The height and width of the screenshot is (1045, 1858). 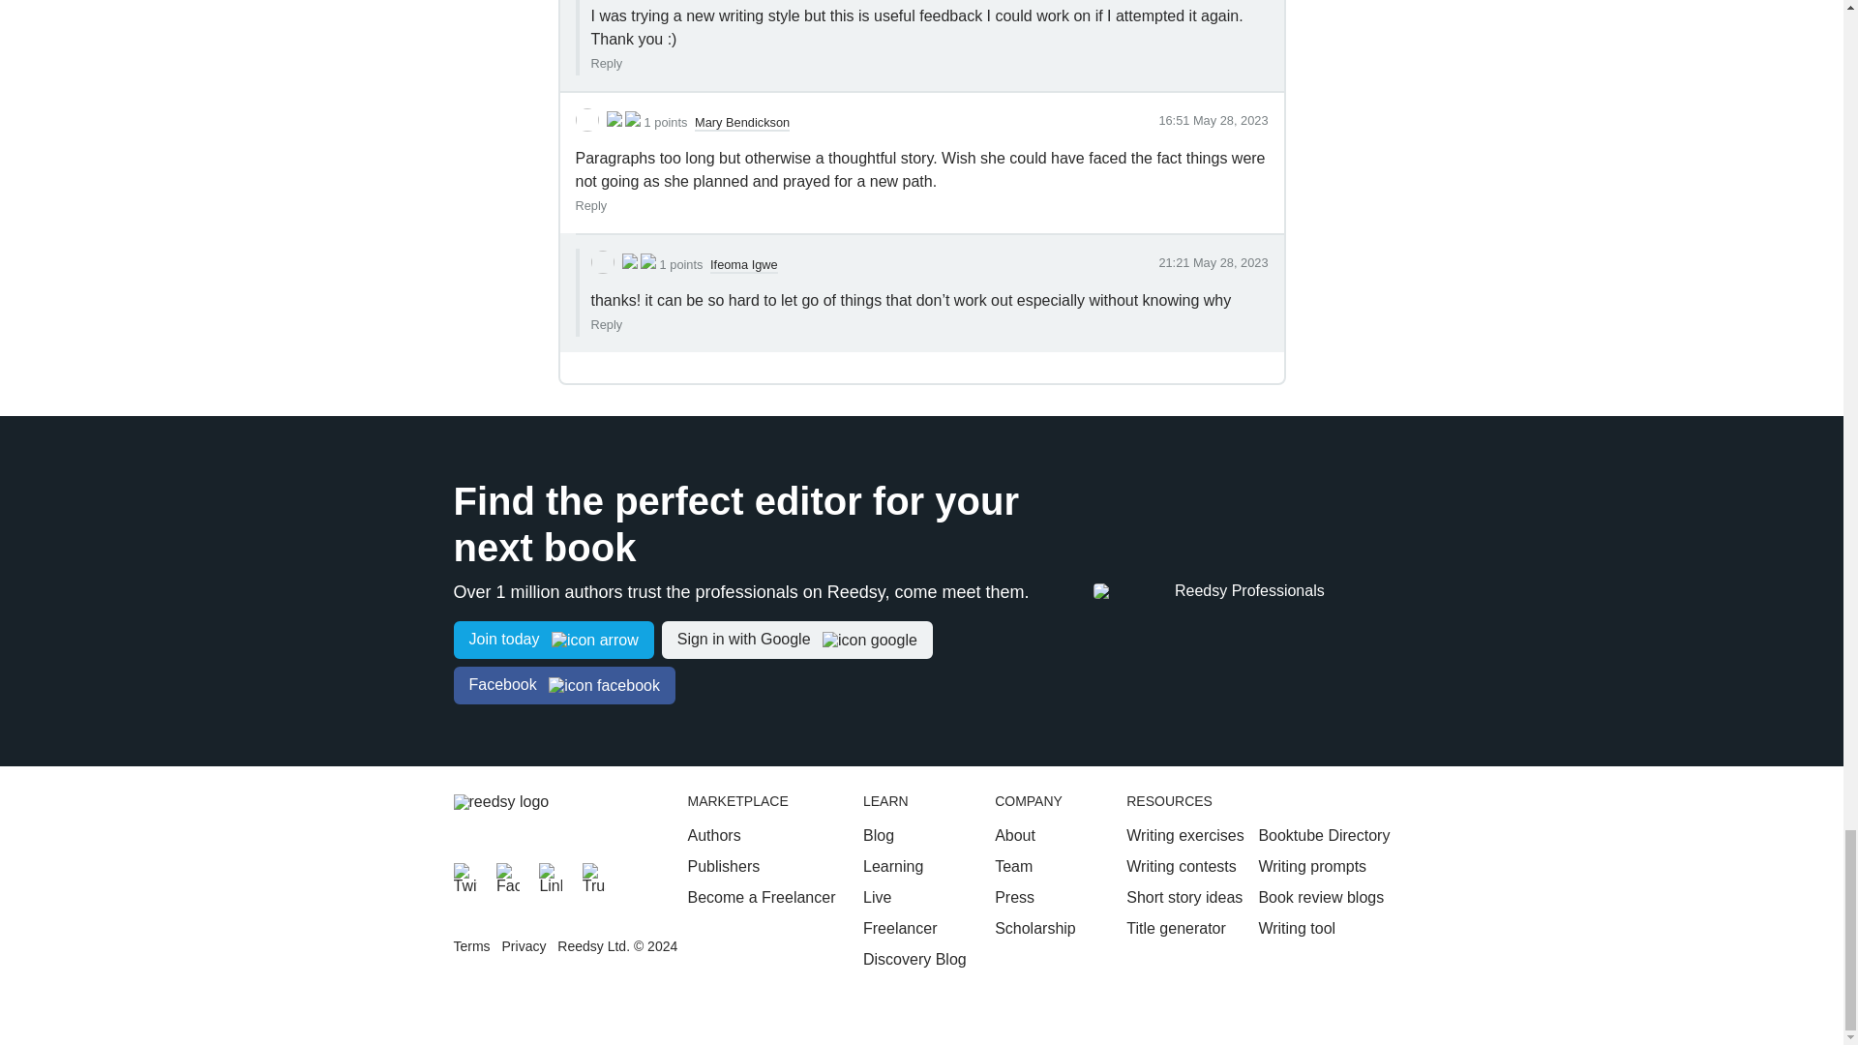 What do you see at coordinates (554, 640) in the screenshot?
I see `Sign up` at bounding box center [554, 640].